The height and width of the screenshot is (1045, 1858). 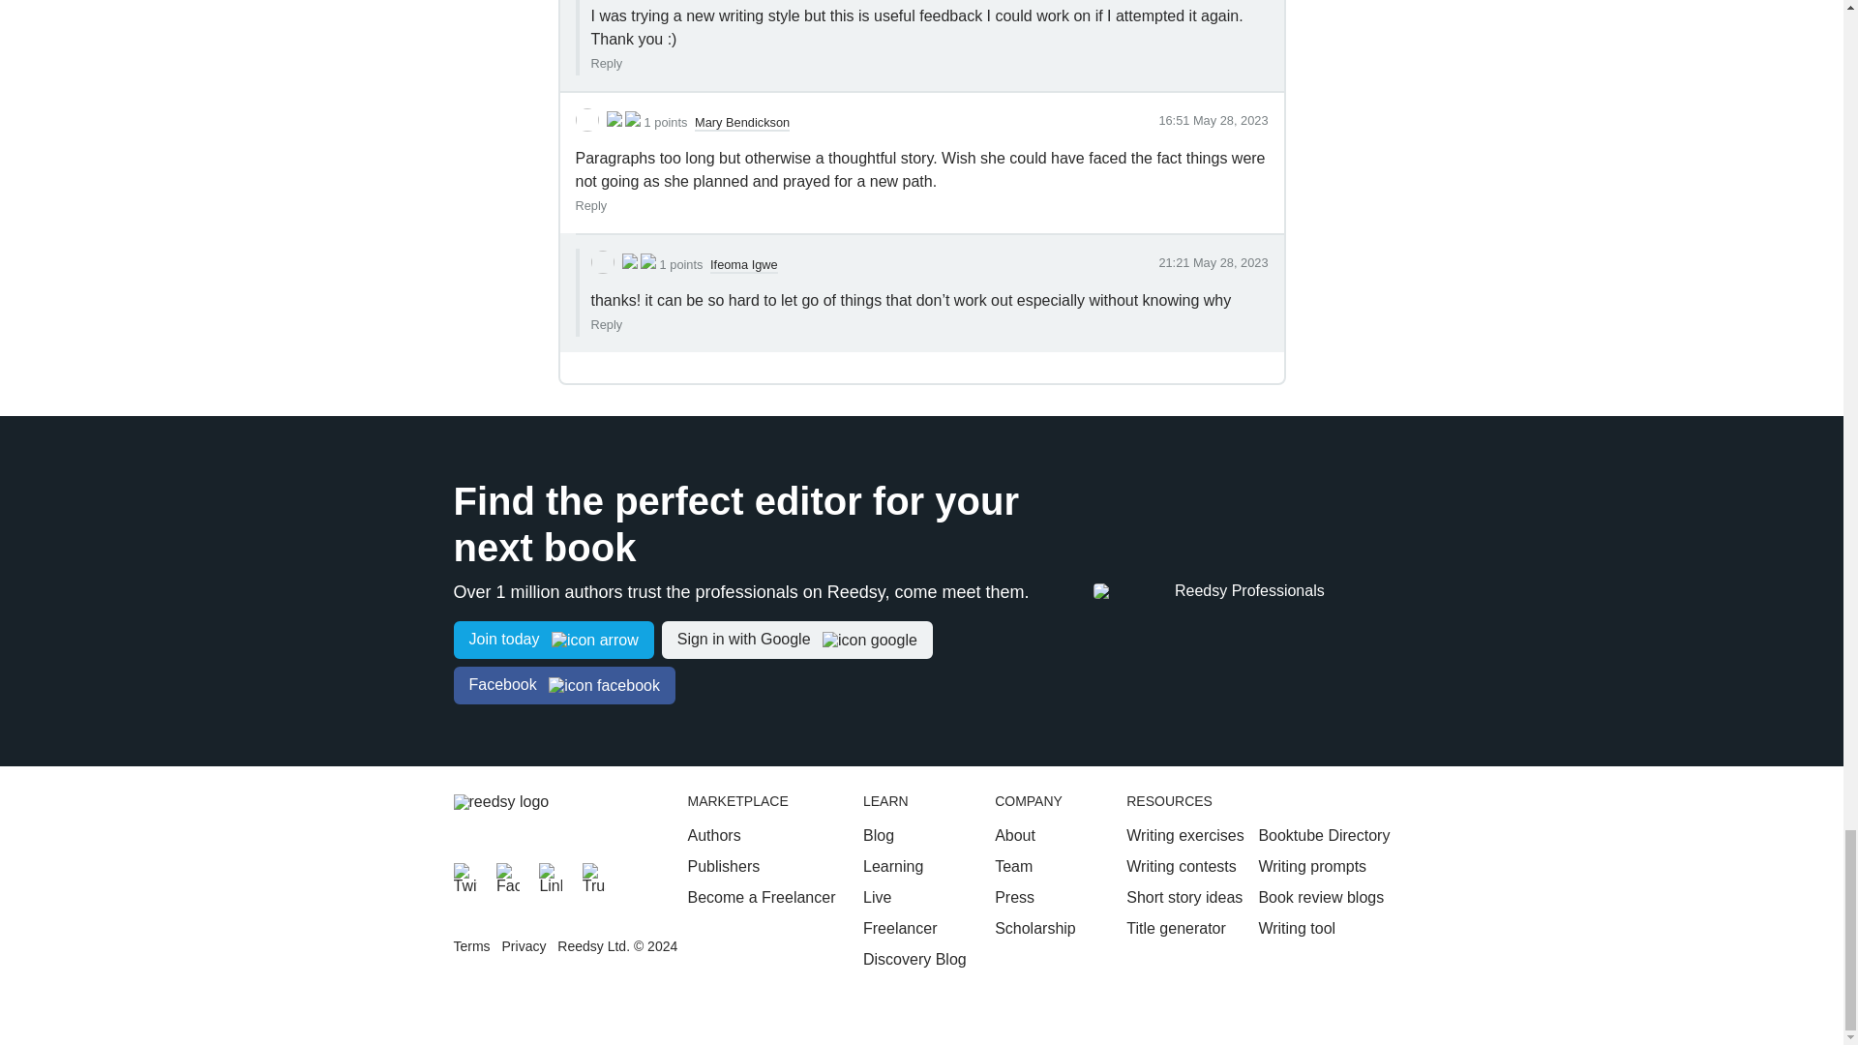 What do you see at coordinates (554, 640) in the screenshot?
I see `Sign up` at bounding box center [554, 640].